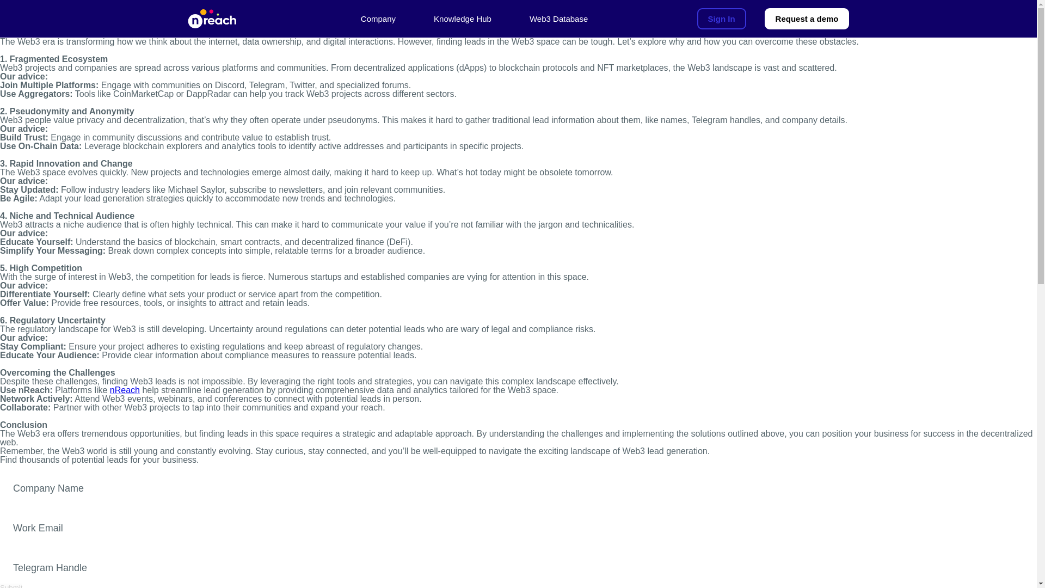 This screenshot has width=1045, height=588. I want to click on Web3 Database, so click(558, 19).